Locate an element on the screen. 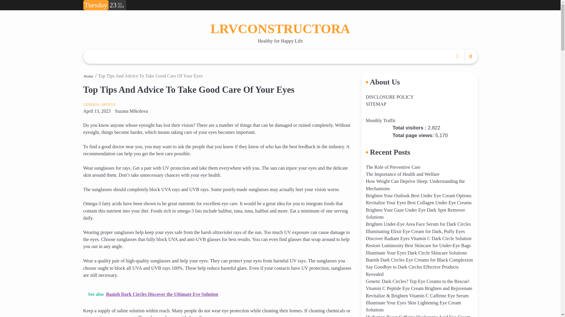  Brighten Your Outlook Best Under Eye Cream Options is located at coordinates (418, 195).